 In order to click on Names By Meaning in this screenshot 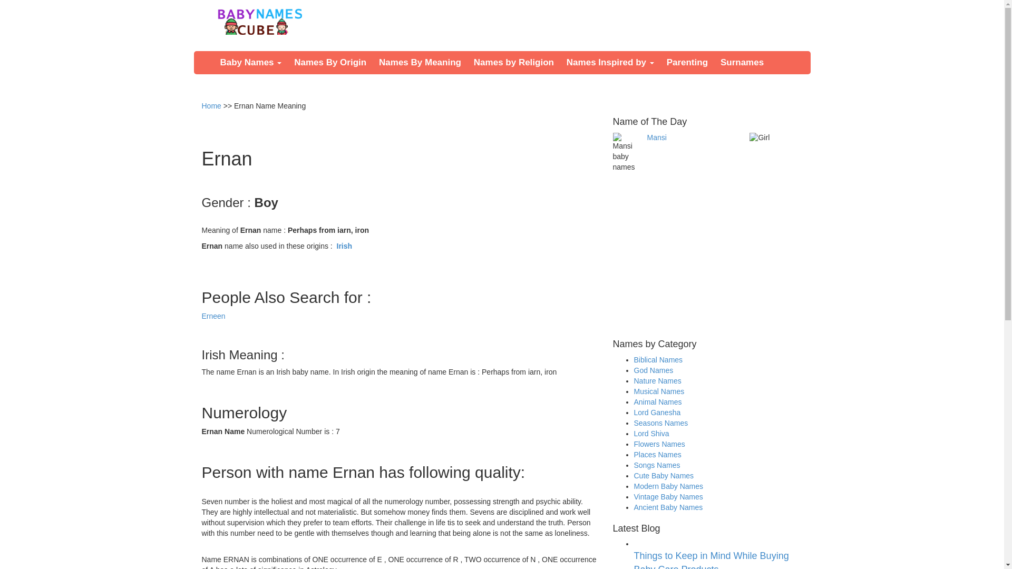, I will do `click(420, 63)`.